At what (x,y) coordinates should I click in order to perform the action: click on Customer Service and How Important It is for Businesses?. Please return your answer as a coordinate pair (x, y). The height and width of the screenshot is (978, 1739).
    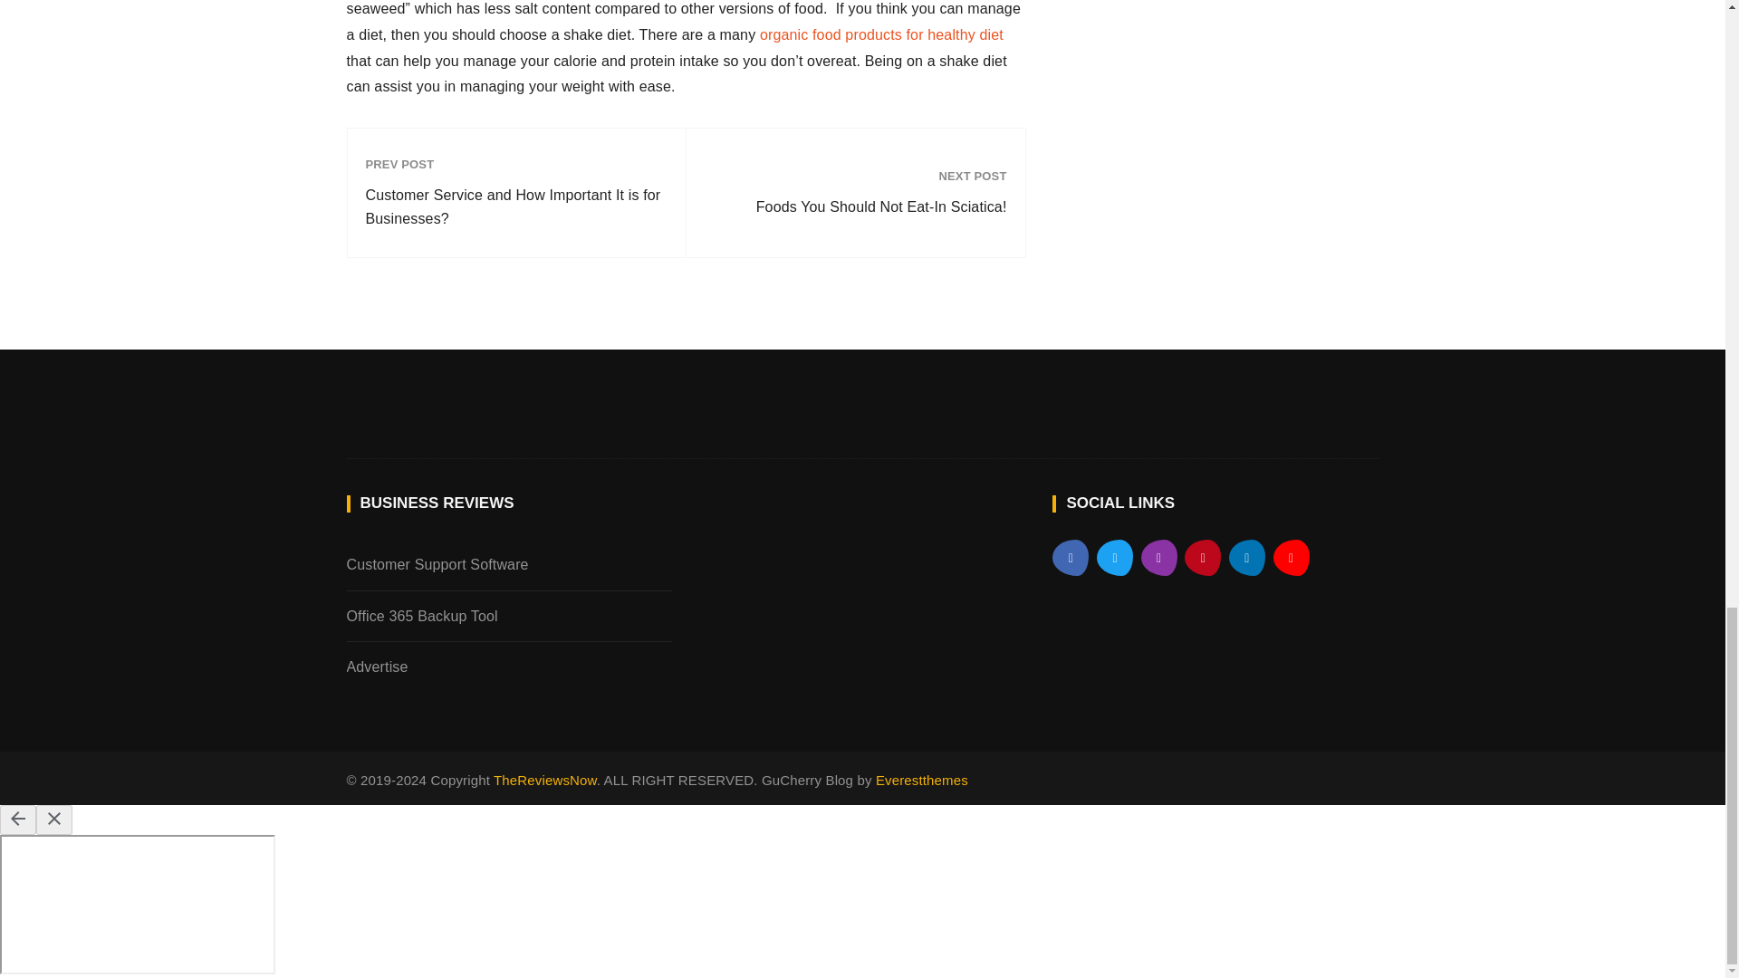
    Looking at the image, I should click on (516, 206).